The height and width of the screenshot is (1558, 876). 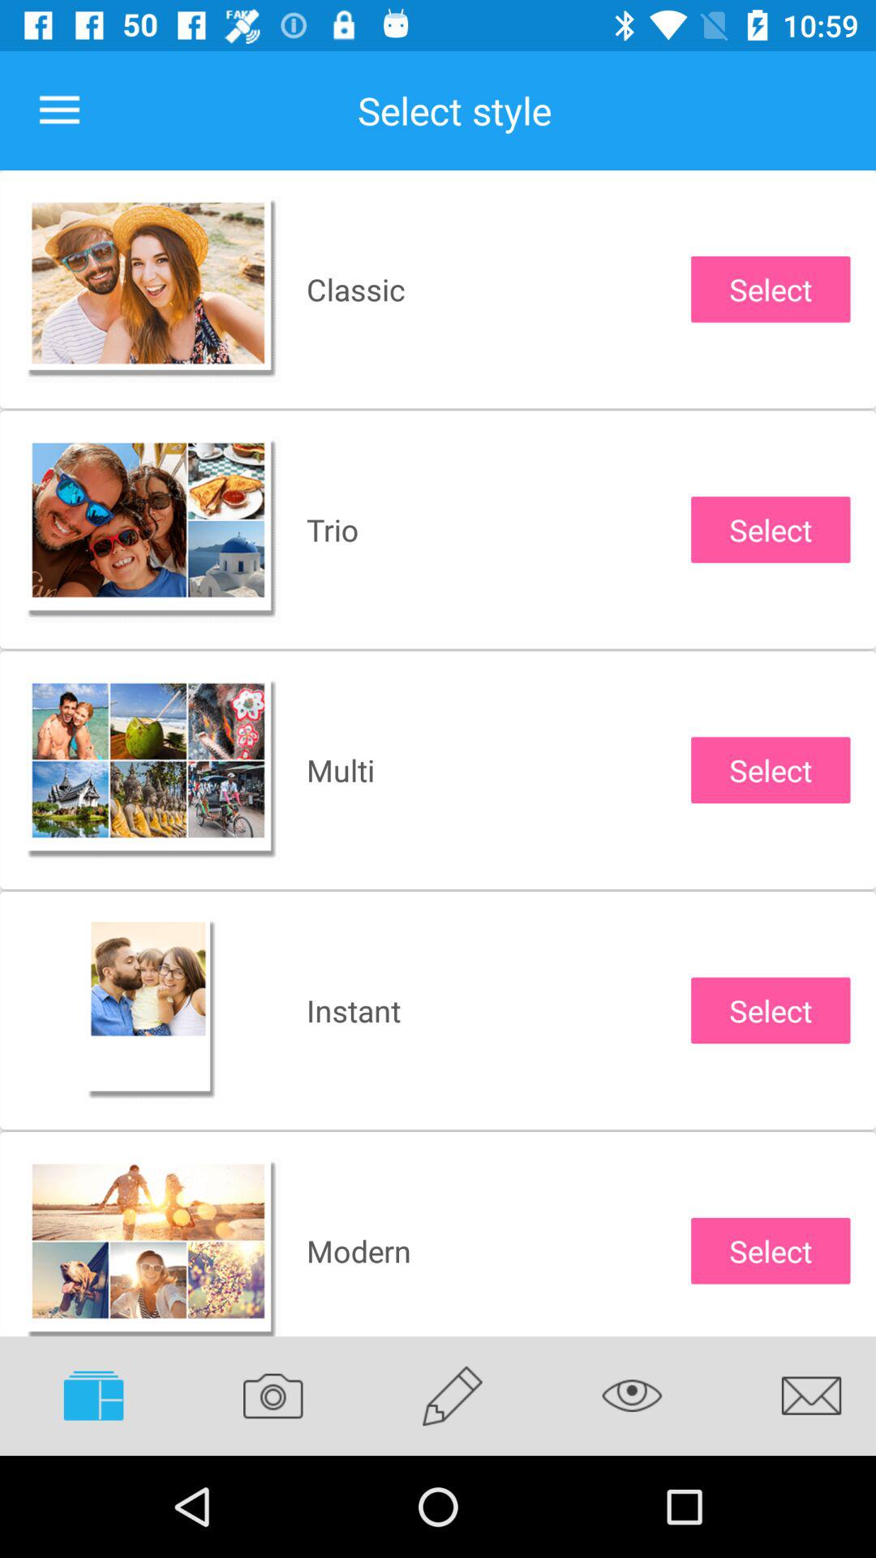 I want to click on turn off the item below the select item, so click(x=632, y=1396).